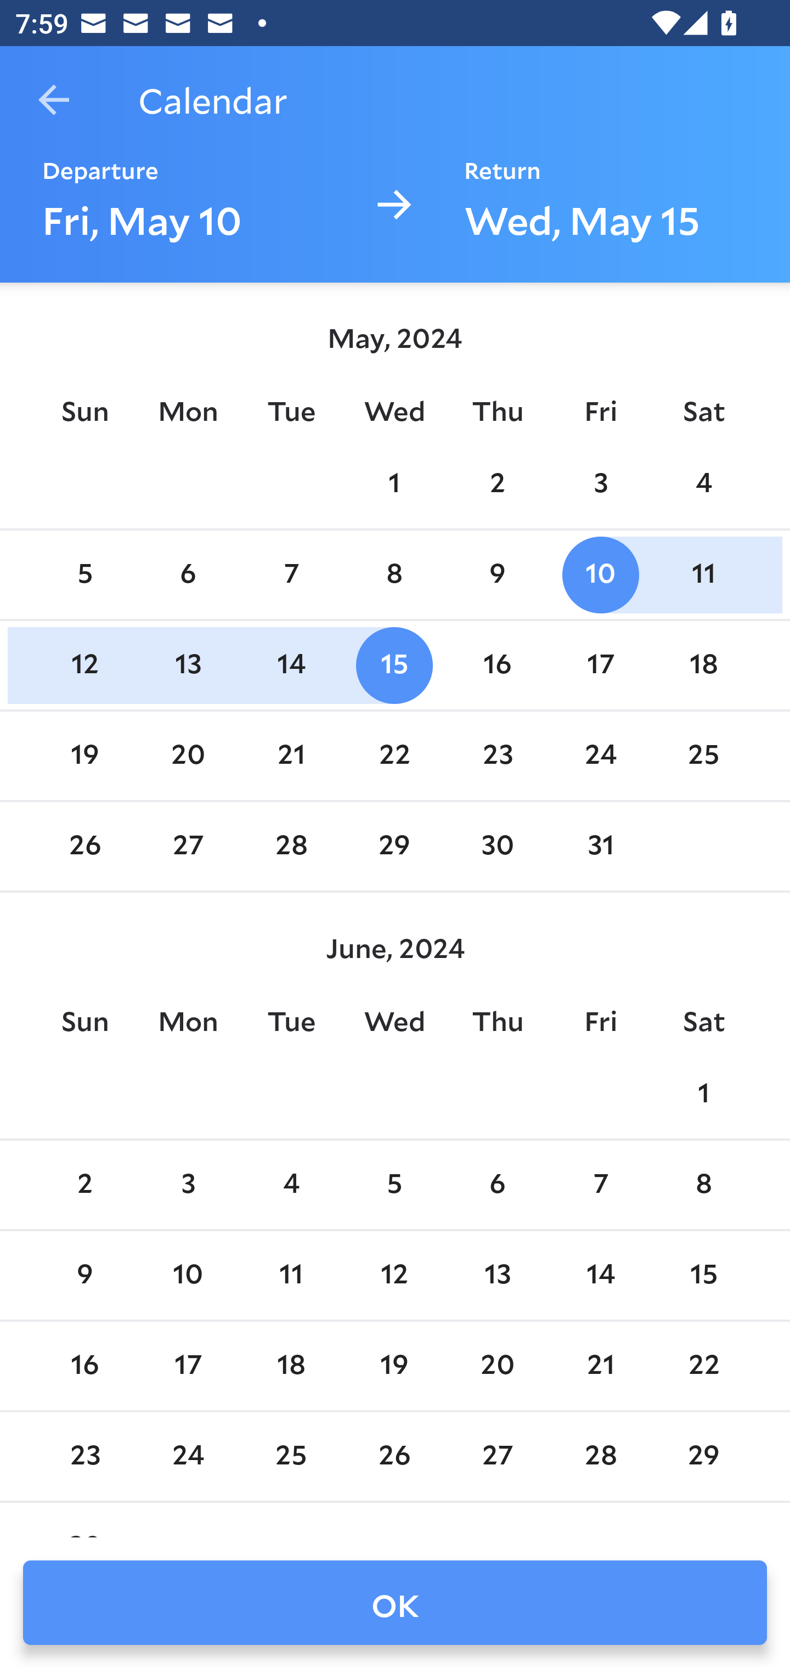  Describe the element at coordinates (291, 1366) in the screenshot. I see `18` at that location.